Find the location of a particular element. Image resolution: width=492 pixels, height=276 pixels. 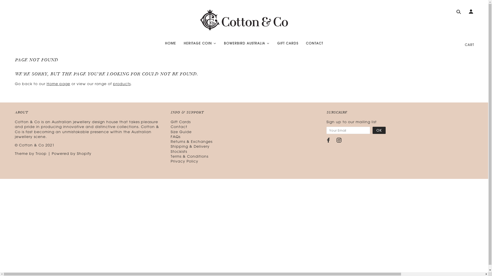

Theme by Troop is located at coordinates (31, 153).